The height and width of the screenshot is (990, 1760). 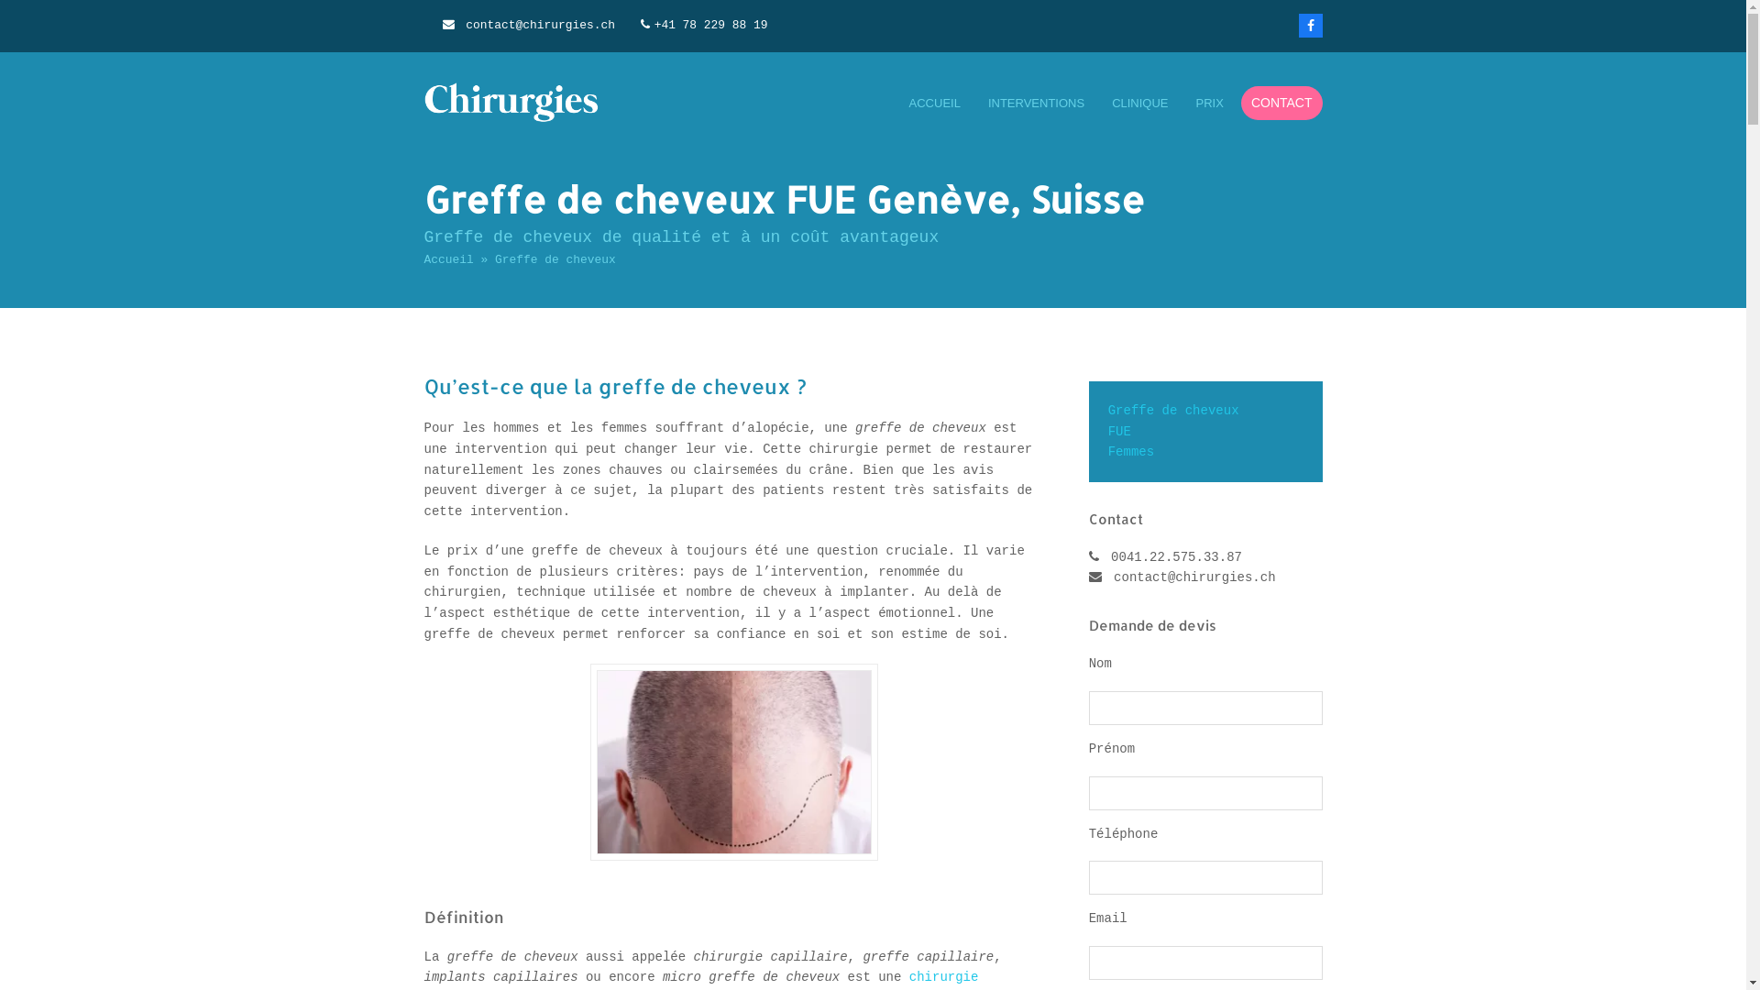 I want to click on Femmes, so click(x=1131, y=452).